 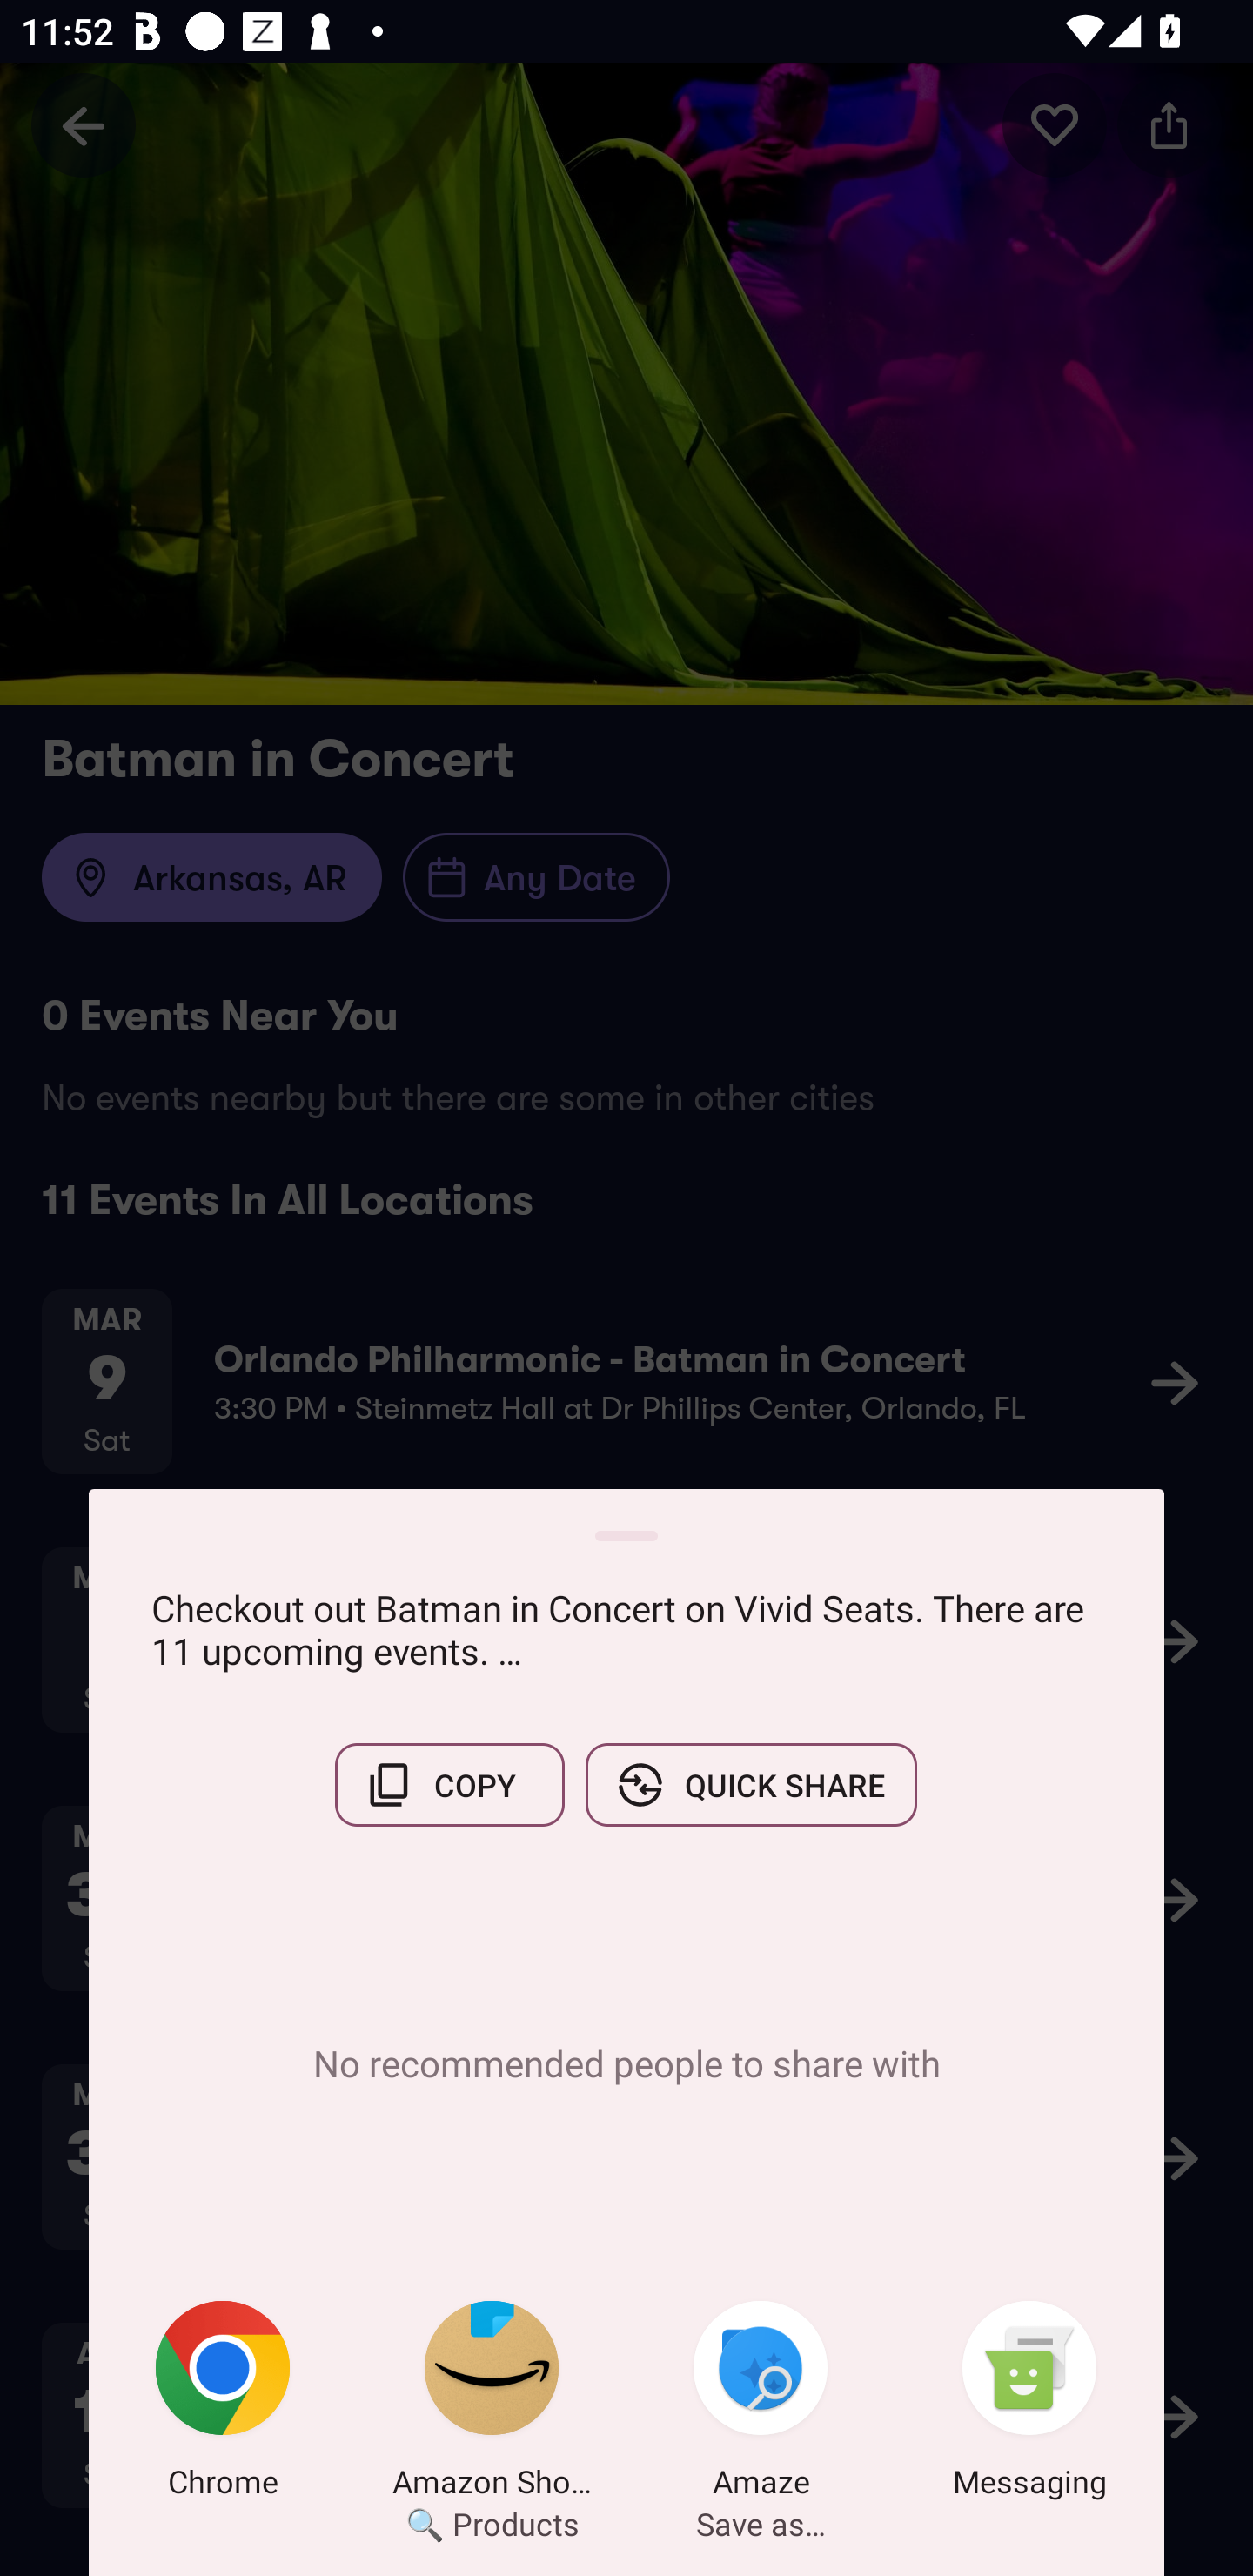 I want to click on Messaging, so click(x=1029, y=2405).